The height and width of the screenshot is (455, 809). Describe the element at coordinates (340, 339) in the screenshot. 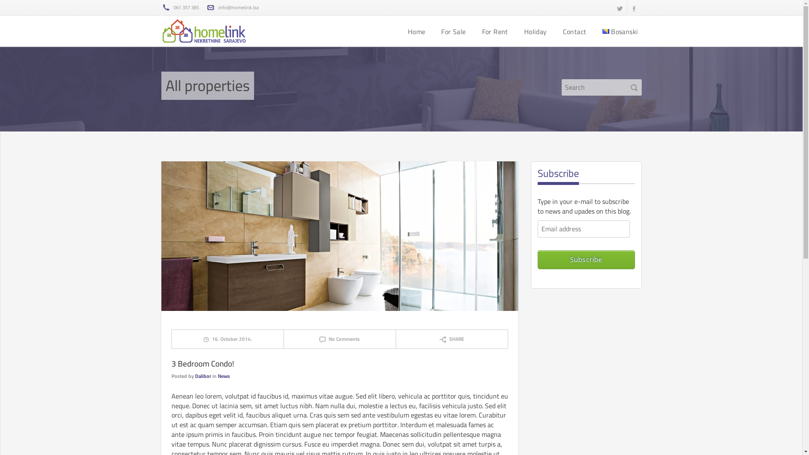

I see `No Comments` at that location.